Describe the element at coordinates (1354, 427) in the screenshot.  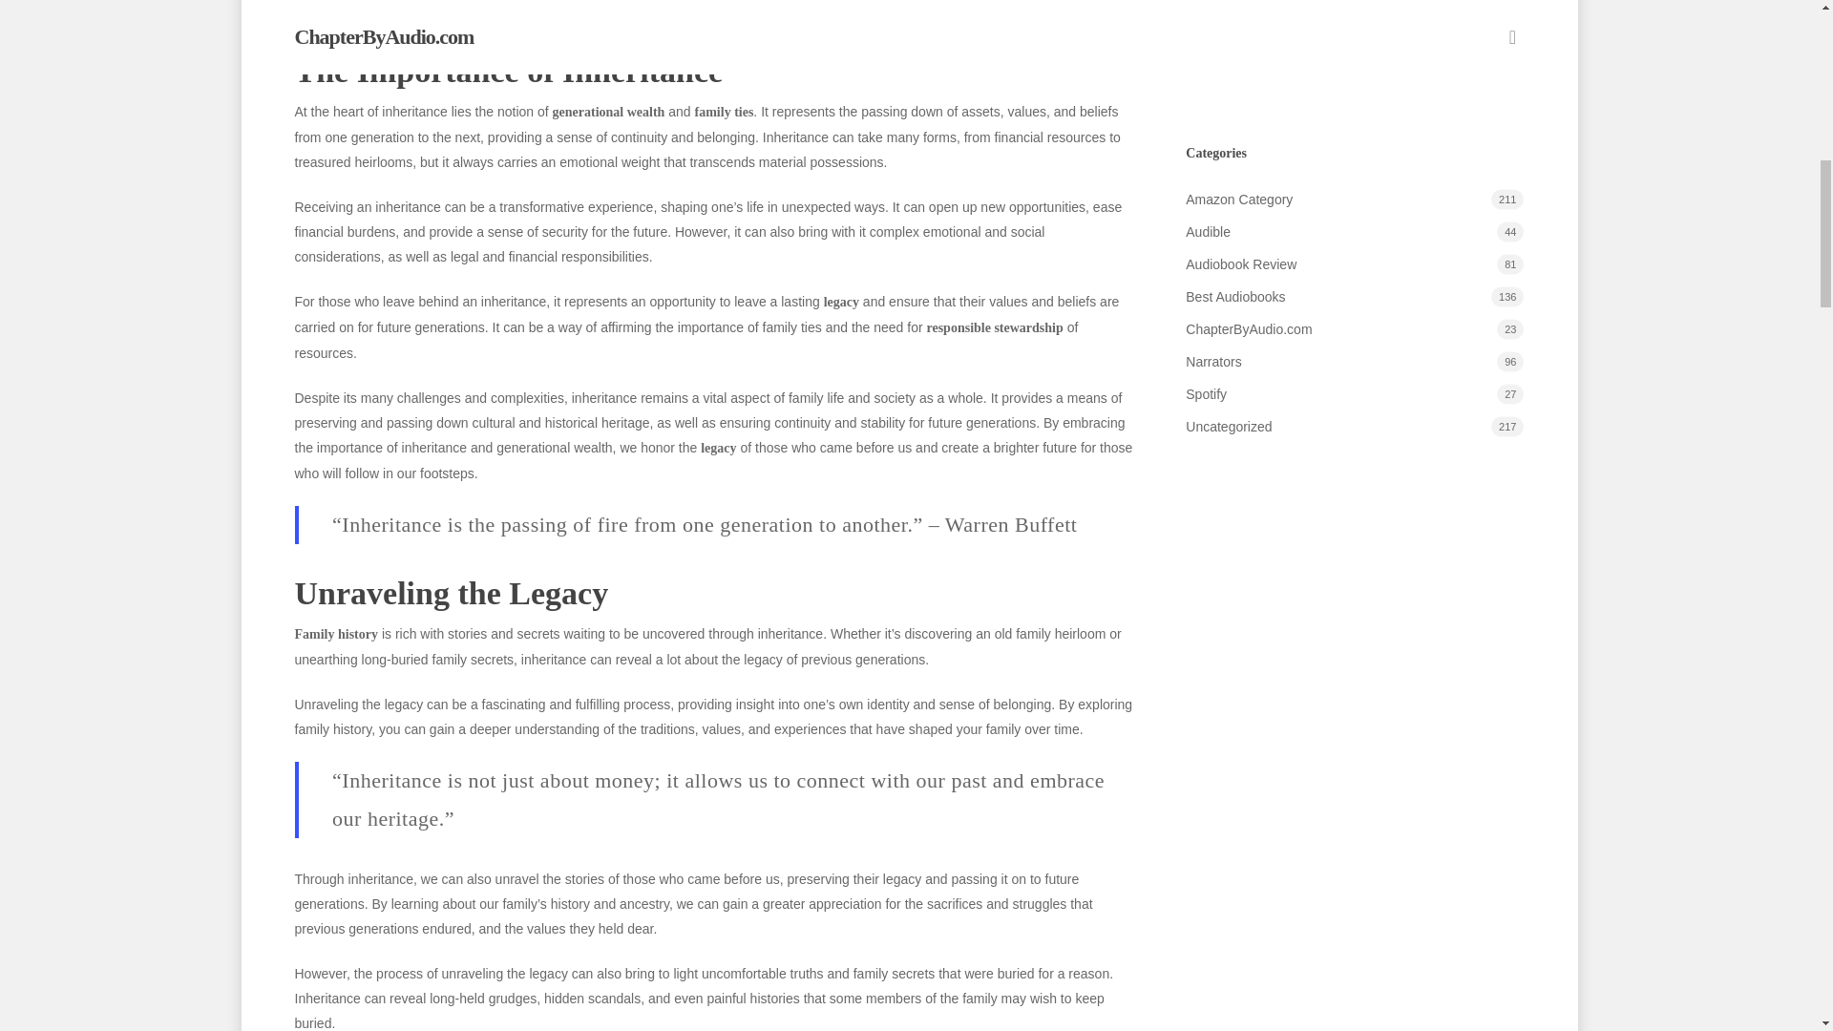
I see `Uncategorized` at that location.